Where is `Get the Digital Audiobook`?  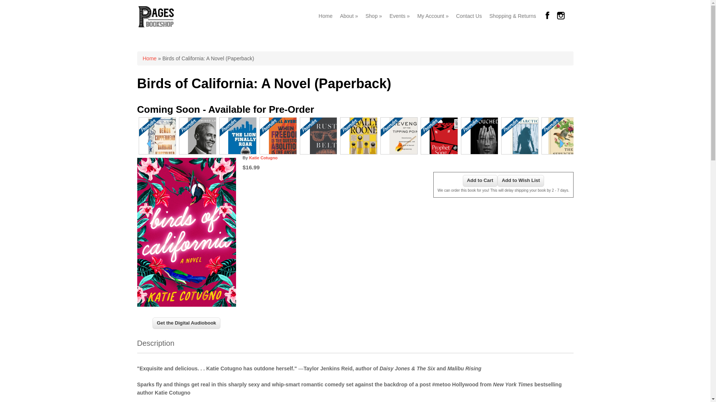
Get the Digital Audiobook is located at coordinates (186, 323).